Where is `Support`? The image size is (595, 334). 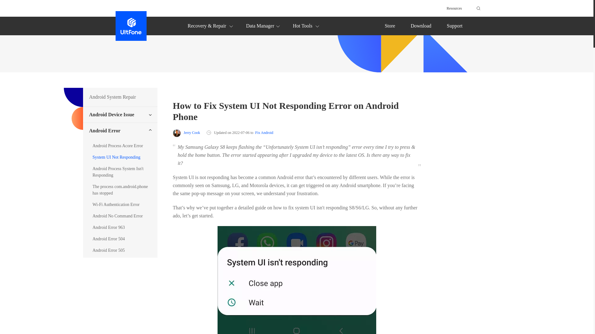 Support is located at coordinates (455, 25).